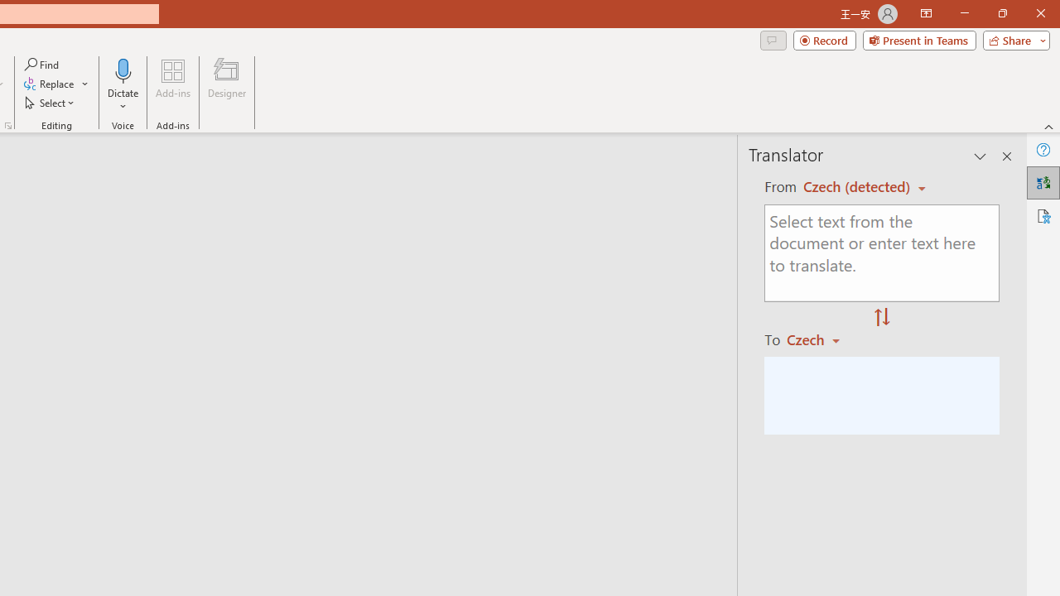 This screenshot has width=1060, height=596. Describe the element at coordinates (43, 65) in the screenshot. I see `Find...` at that location.